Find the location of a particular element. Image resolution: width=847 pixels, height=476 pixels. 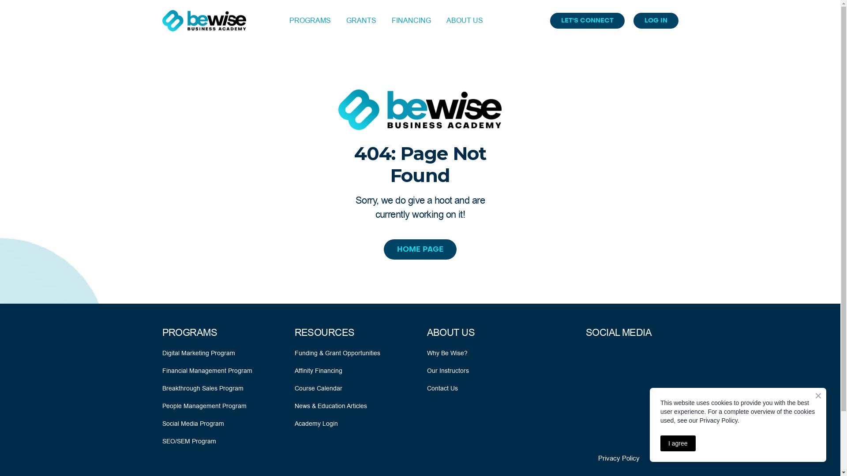

I agree is located at coordinates (678, 443).